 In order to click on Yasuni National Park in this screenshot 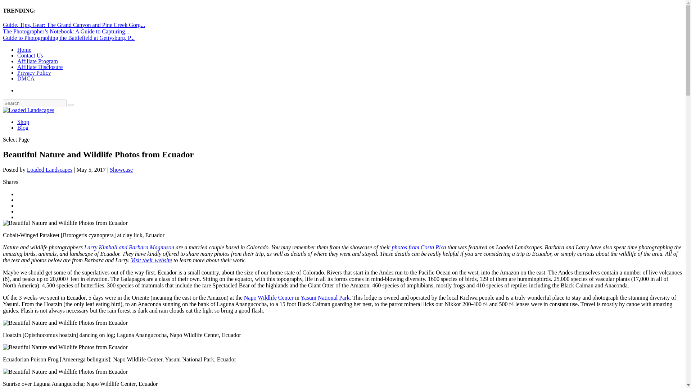, I will do `click(325, 297)`.